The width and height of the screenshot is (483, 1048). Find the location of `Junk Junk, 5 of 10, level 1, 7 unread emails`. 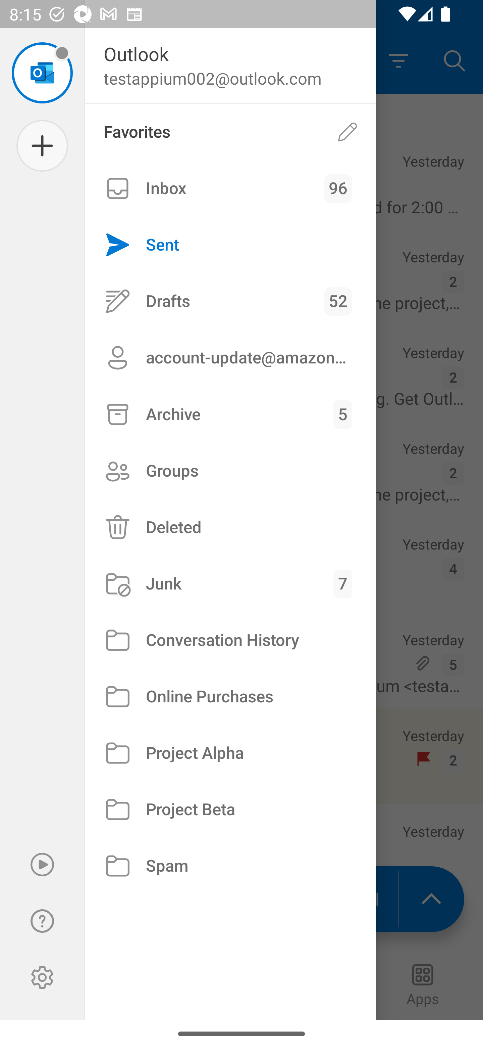

Junk Junk, 5 of 10, level 1, 7 unread emails is located at coordinates (230, 584).